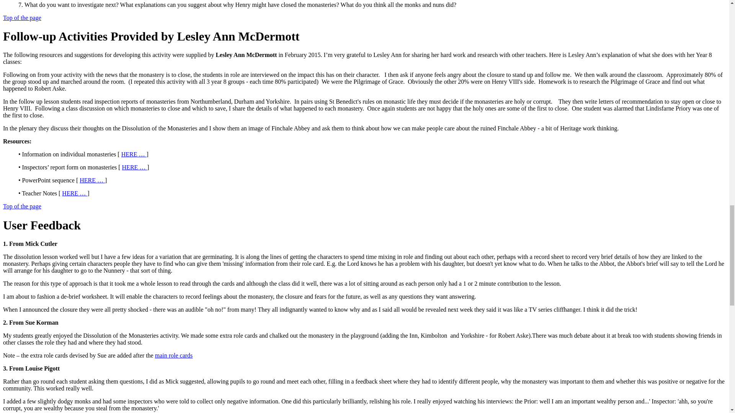 This screenshot has height=413, width=735. What do you see at coordinates (174, 356) in the screenshot?
I see `Role cards, including Sue's extra ones` at bounding box center [174, 356].